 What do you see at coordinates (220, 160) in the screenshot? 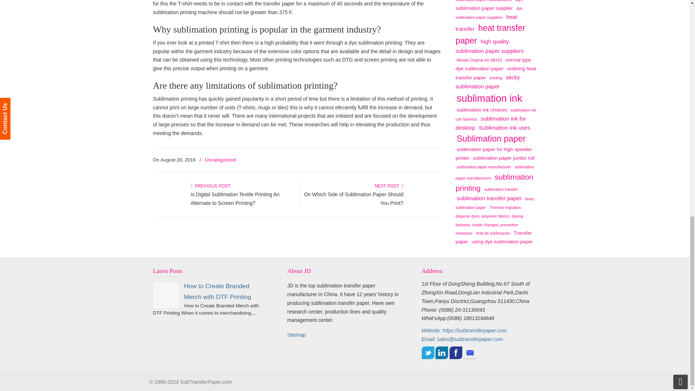
I see `Uncategorized` at bounding box center [220, 160].